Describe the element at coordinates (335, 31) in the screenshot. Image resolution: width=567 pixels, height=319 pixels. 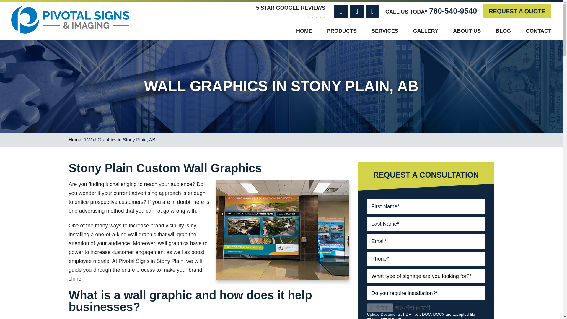
I see `PRODUCTS` at that location.